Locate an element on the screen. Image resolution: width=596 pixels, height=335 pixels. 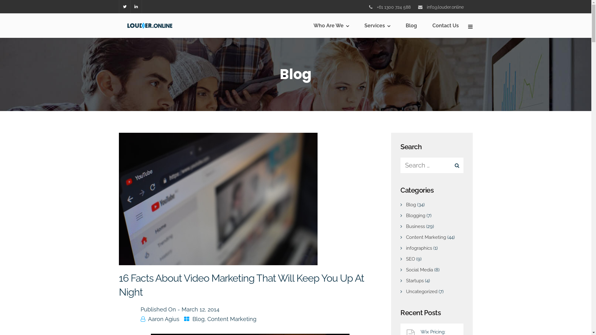
Aaron Agius is located at coordinates (163, 319).